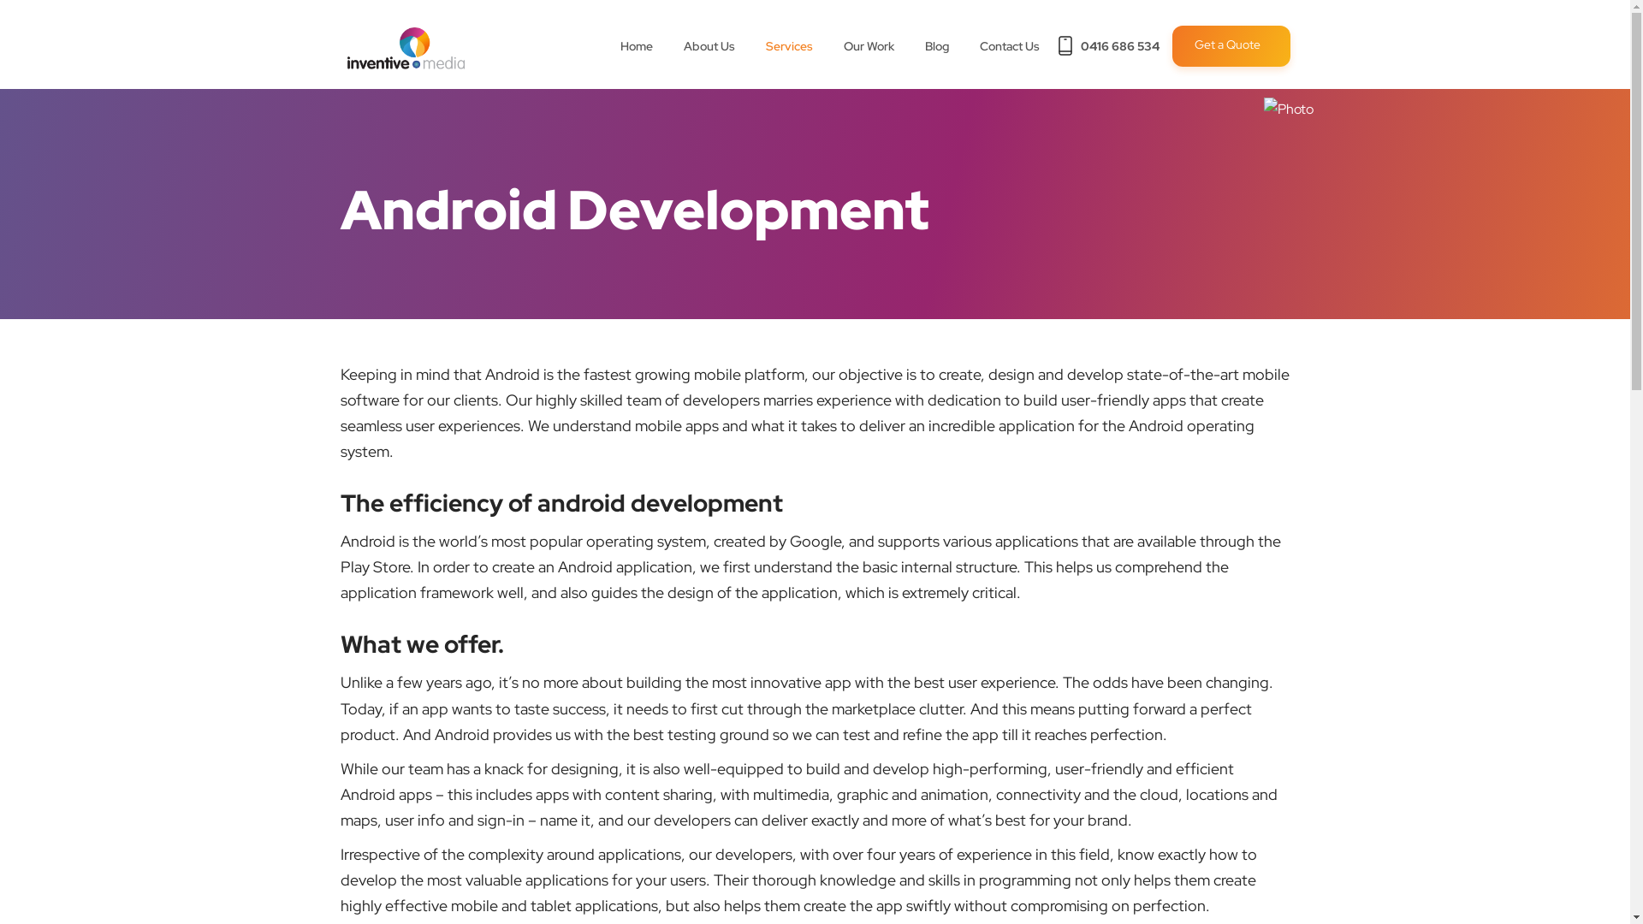 The width and height of the screenshot is (1643, 924). I want to click on Contact Us, so click(1009, 46).